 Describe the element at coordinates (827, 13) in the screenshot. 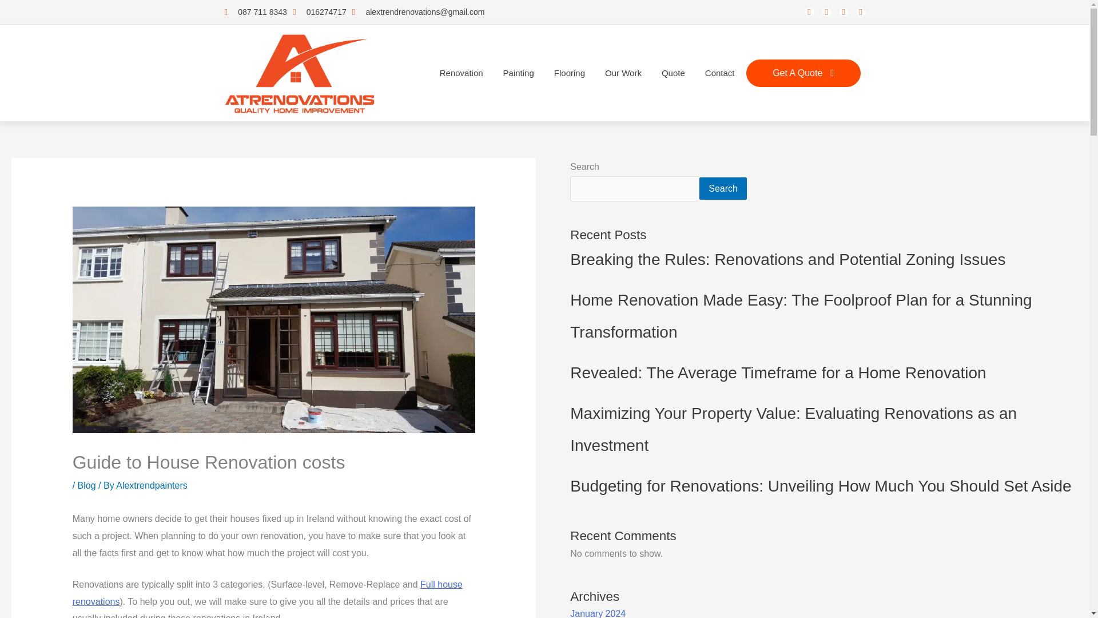

I see `Twitter` at that location.